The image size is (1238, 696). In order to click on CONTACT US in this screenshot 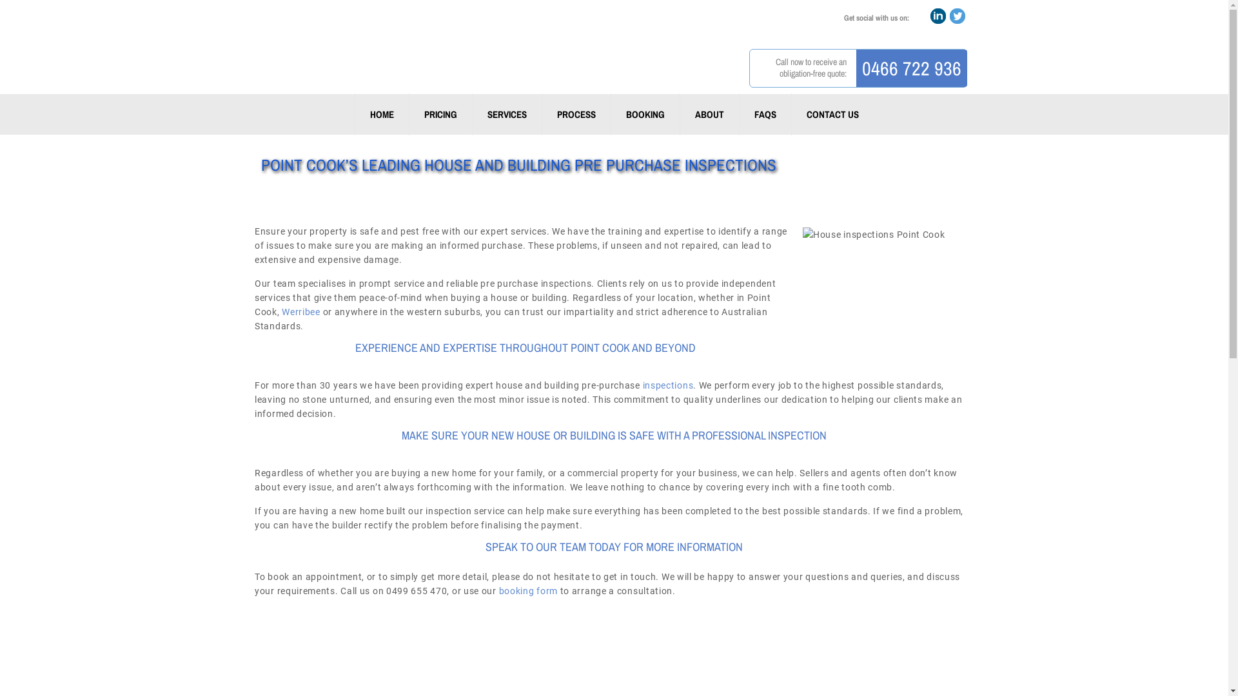, I will do `click(832, 115)`.